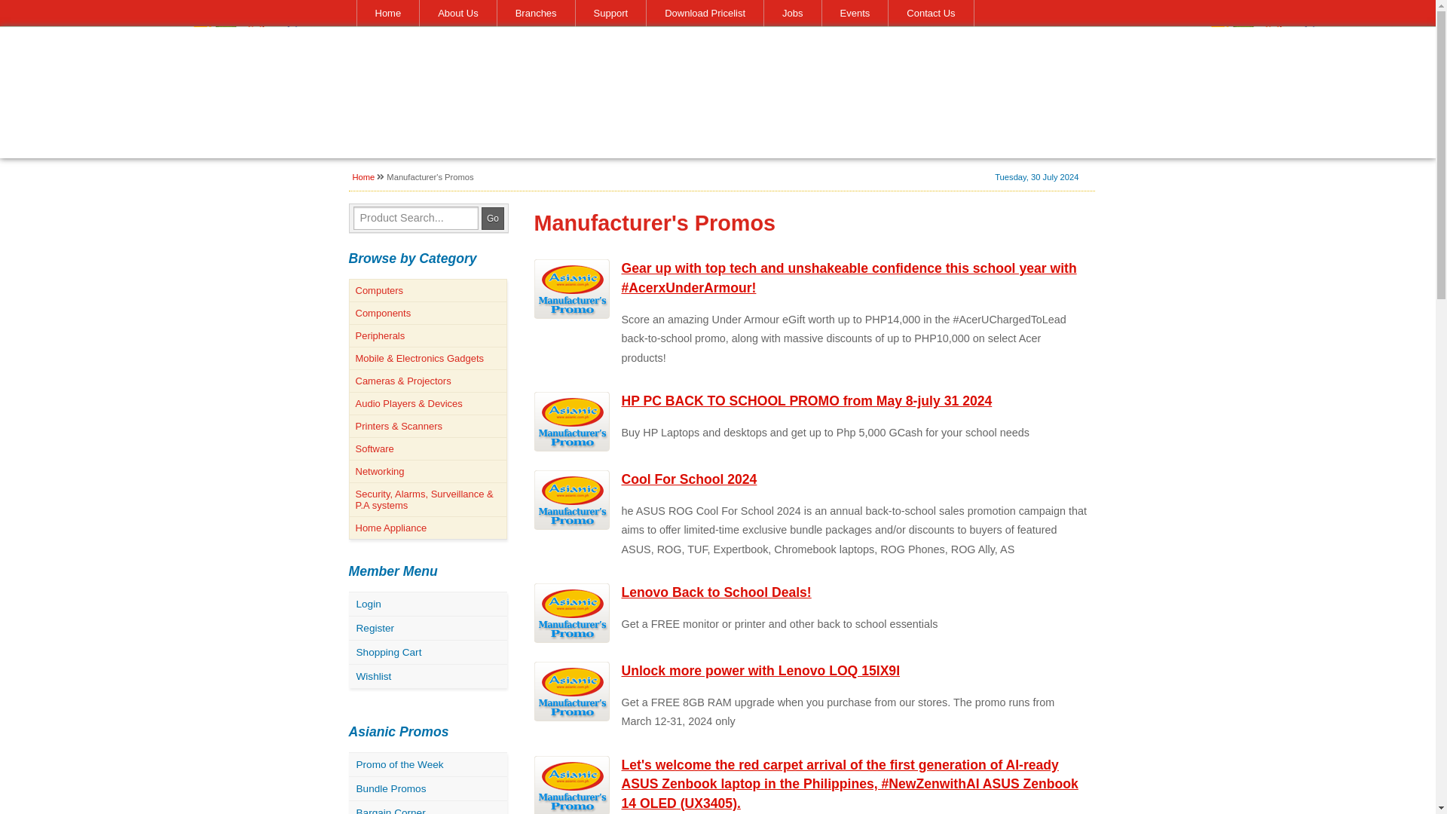  What do you see at coordinates (493, 219) in the screenshot?
I see `Go` at bounding box center [493, 219].